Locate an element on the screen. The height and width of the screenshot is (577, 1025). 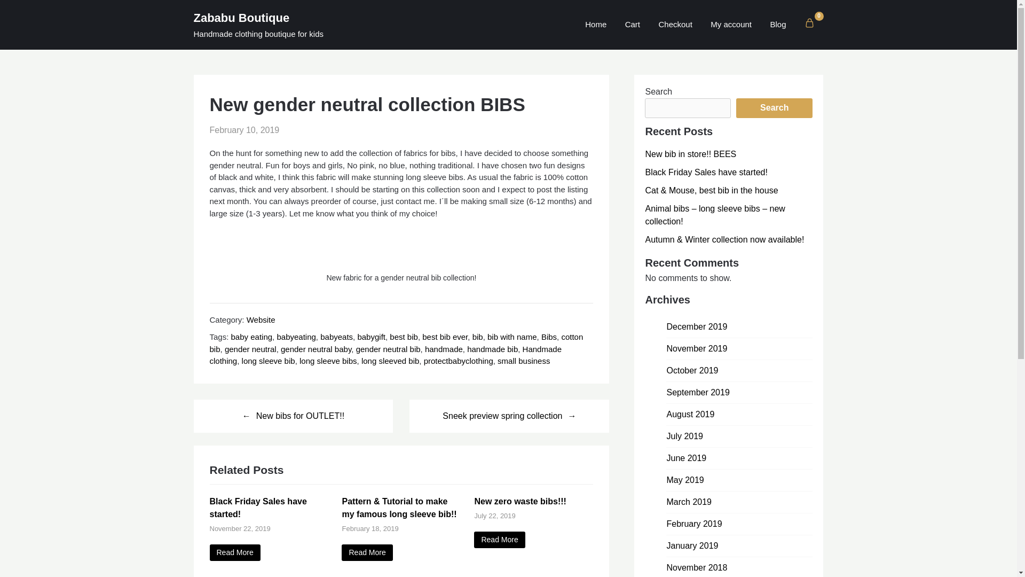
gender neutral is located at coordinates (250, 348).